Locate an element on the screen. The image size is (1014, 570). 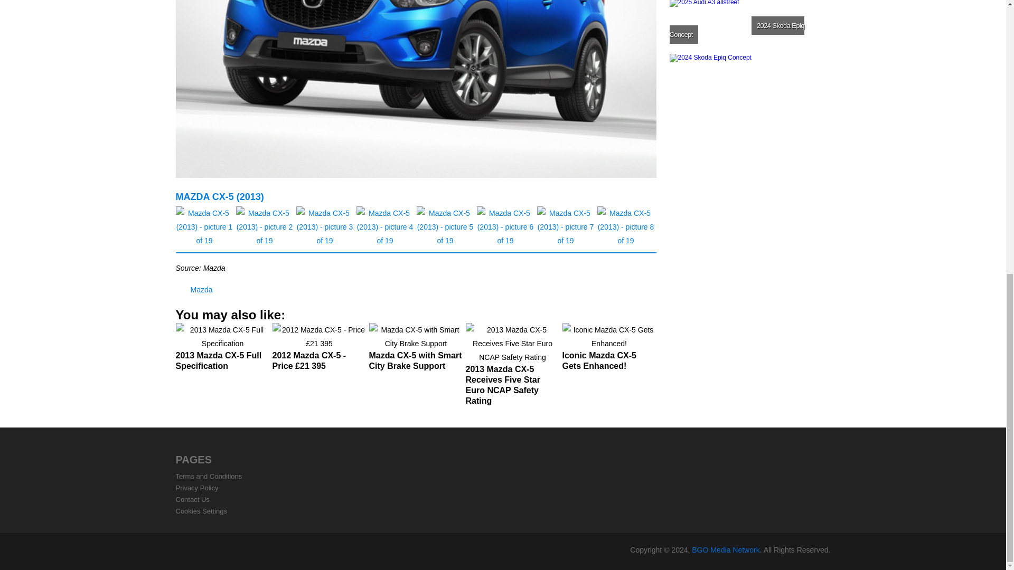
2013 Mazda CX-5 Full Specification is located at coordinates (222, 351).